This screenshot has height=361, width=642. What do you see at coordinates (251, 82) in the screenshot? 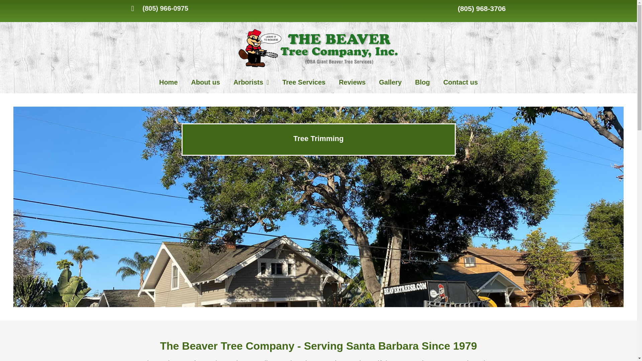
I see `Arborists` at bounding box center [251, 82].